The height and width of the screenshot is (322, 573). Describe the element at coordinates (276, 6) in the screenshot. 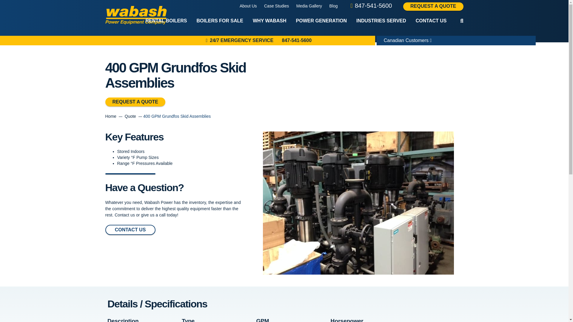

I see `Case Studies` at that location.